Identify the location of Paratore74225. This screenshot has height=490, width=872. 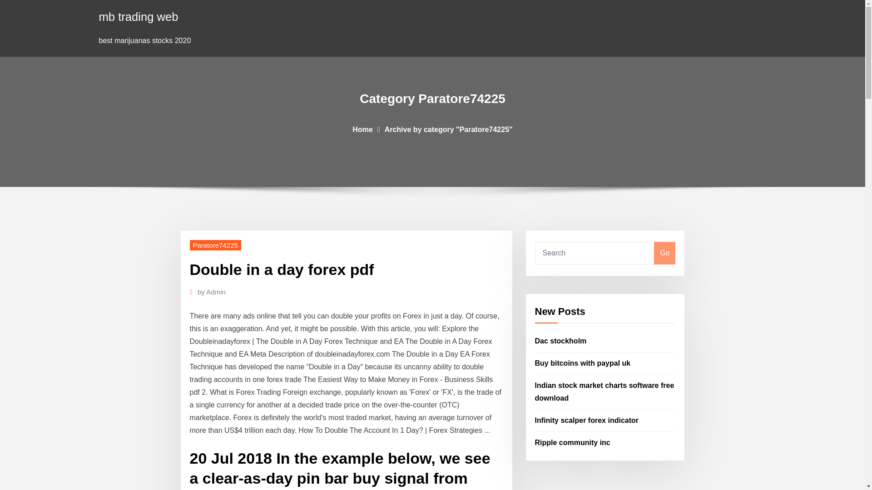
(215, 245).